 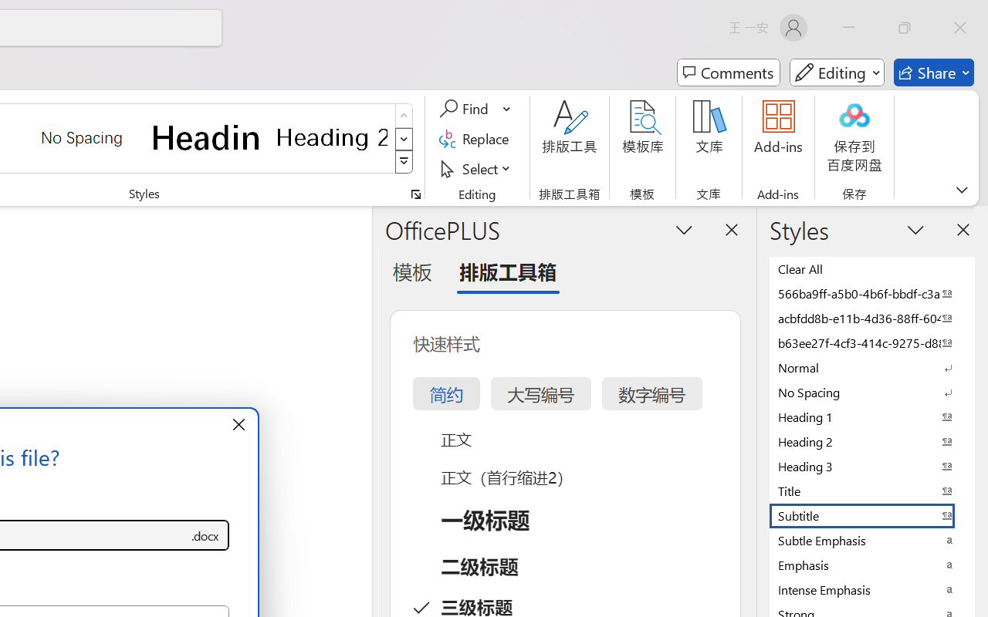 What do you see at coordinates (404, 116) in the screenshot?
I see `Row up` at bounding box center [404, 116].